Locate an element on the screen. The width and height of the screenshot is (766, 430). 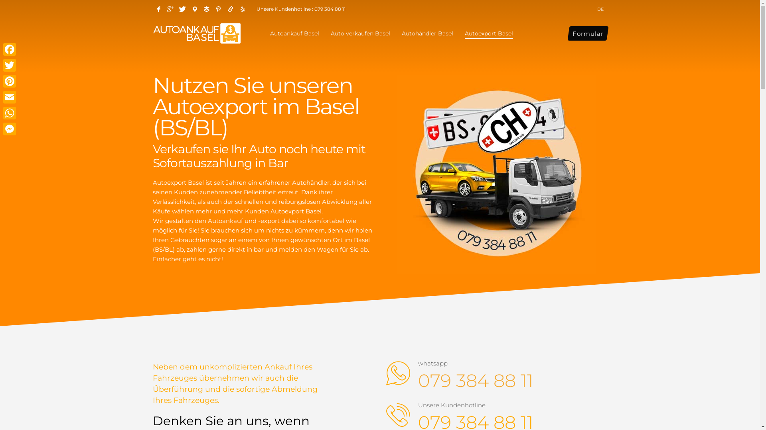
vSchweiz | Autoankauf Basel is located at coordinates (194, 9).